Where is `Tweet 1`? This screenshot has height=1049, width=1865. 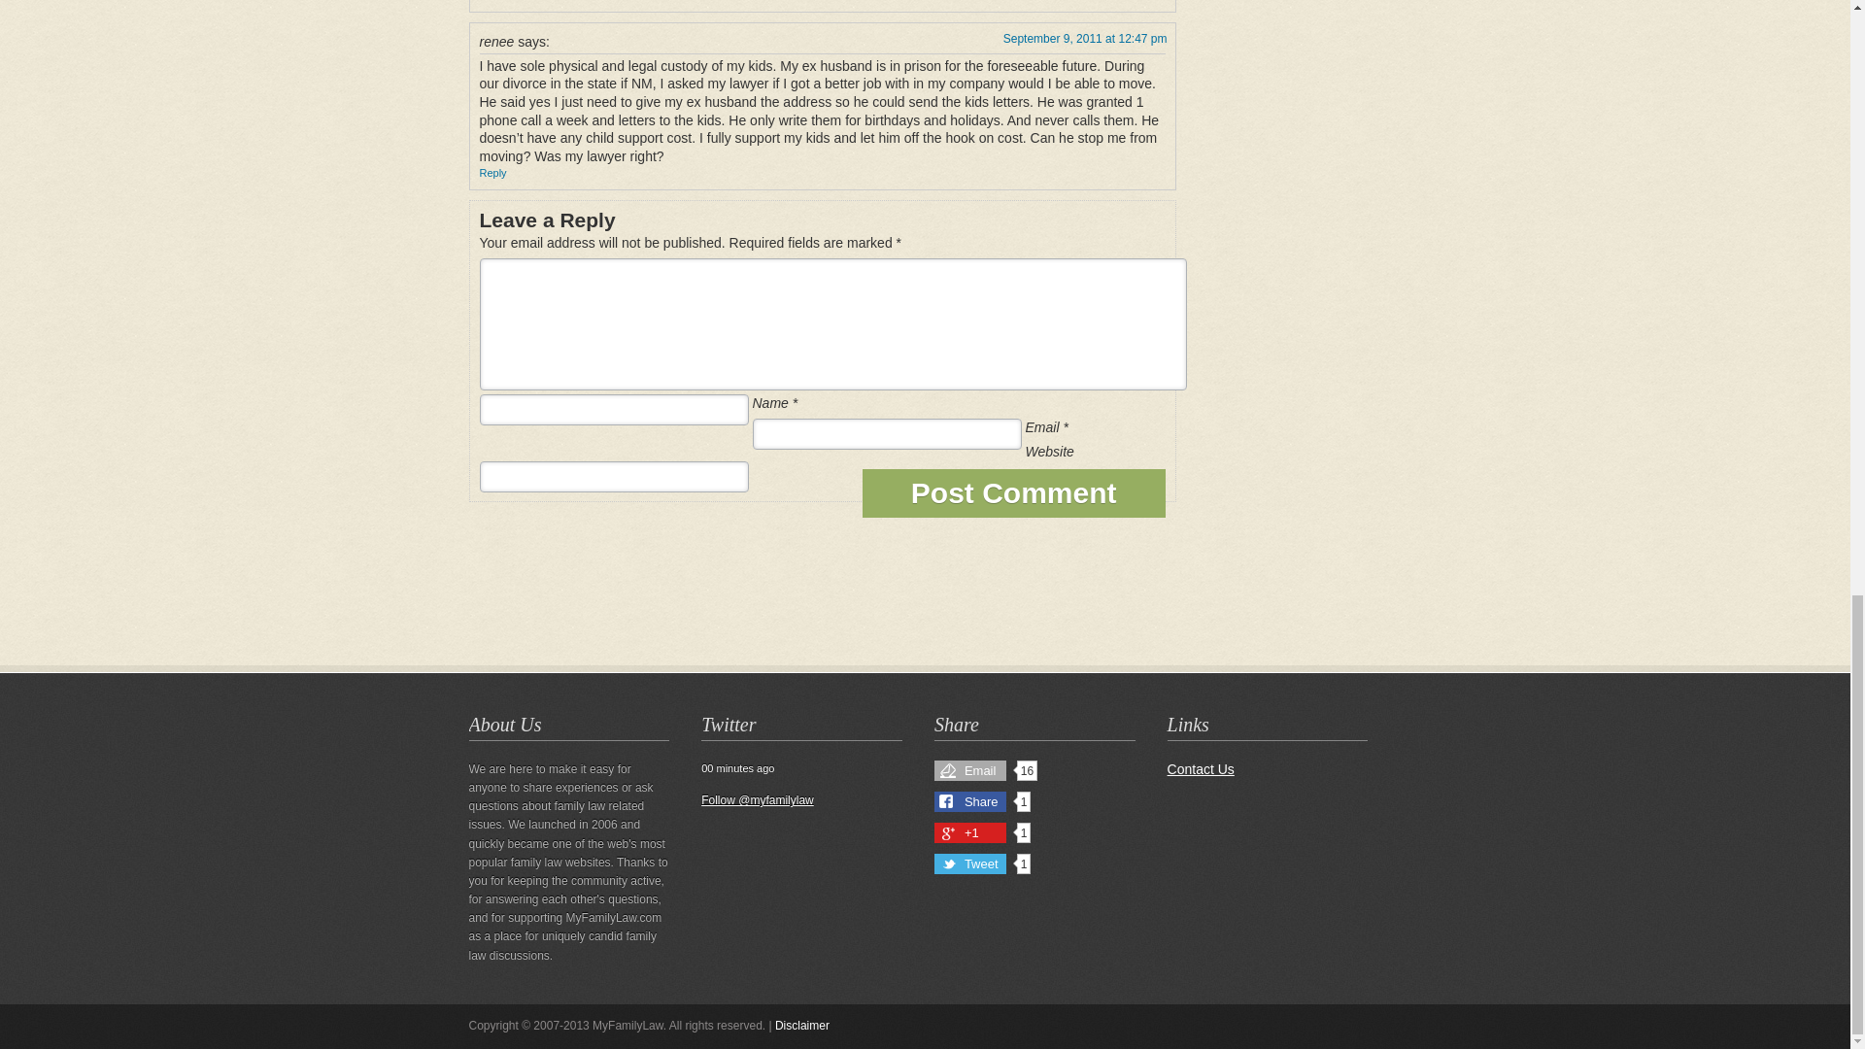
Tweet 1 is located at coordinates (982, 863).